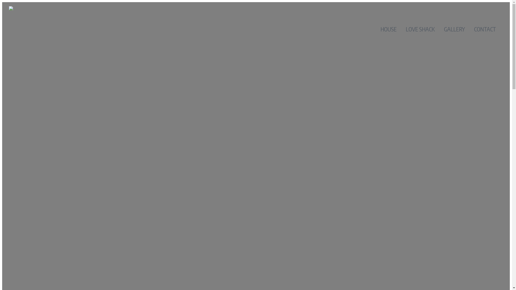 The height and width of the screenshot is (290, 516). Describe the element at coordinates (389, 29) in the screenshot. I see `HOUSE` at that location.